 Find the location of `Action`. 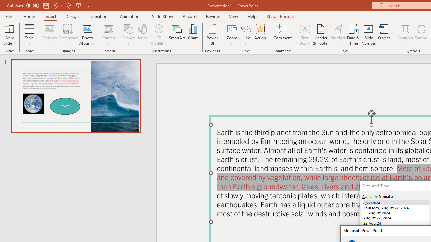

Action is located at coordinates (260, 34).